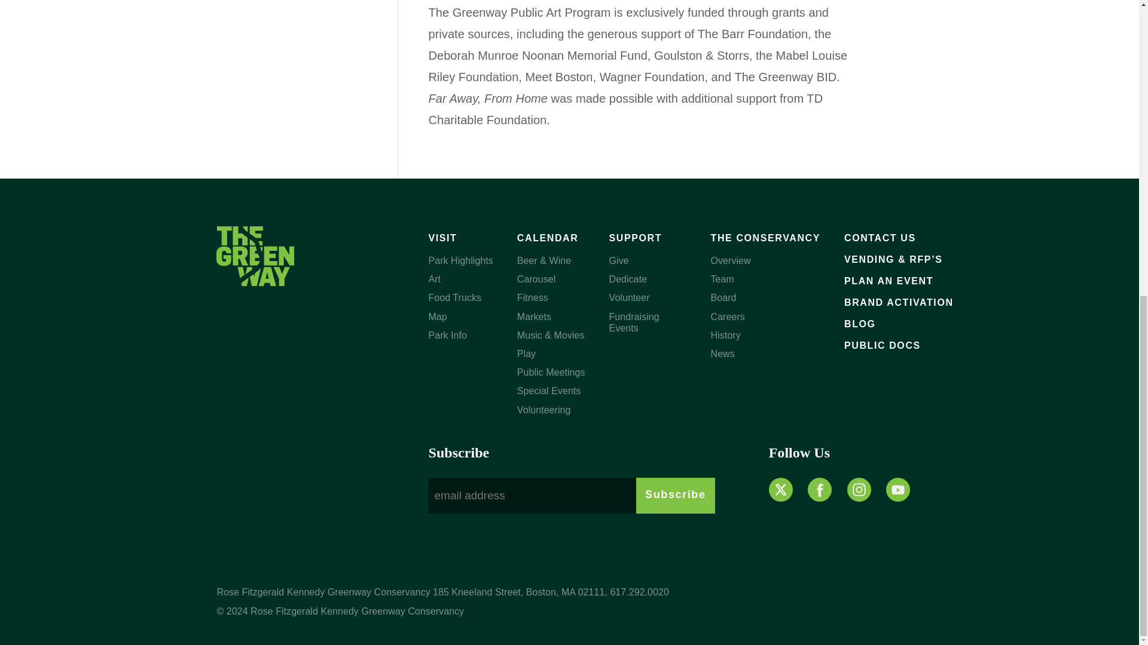  What do you see at coordinates (548, 238) in the screenshot?
I see `CALENDAR` at bounding box center [548, 238].